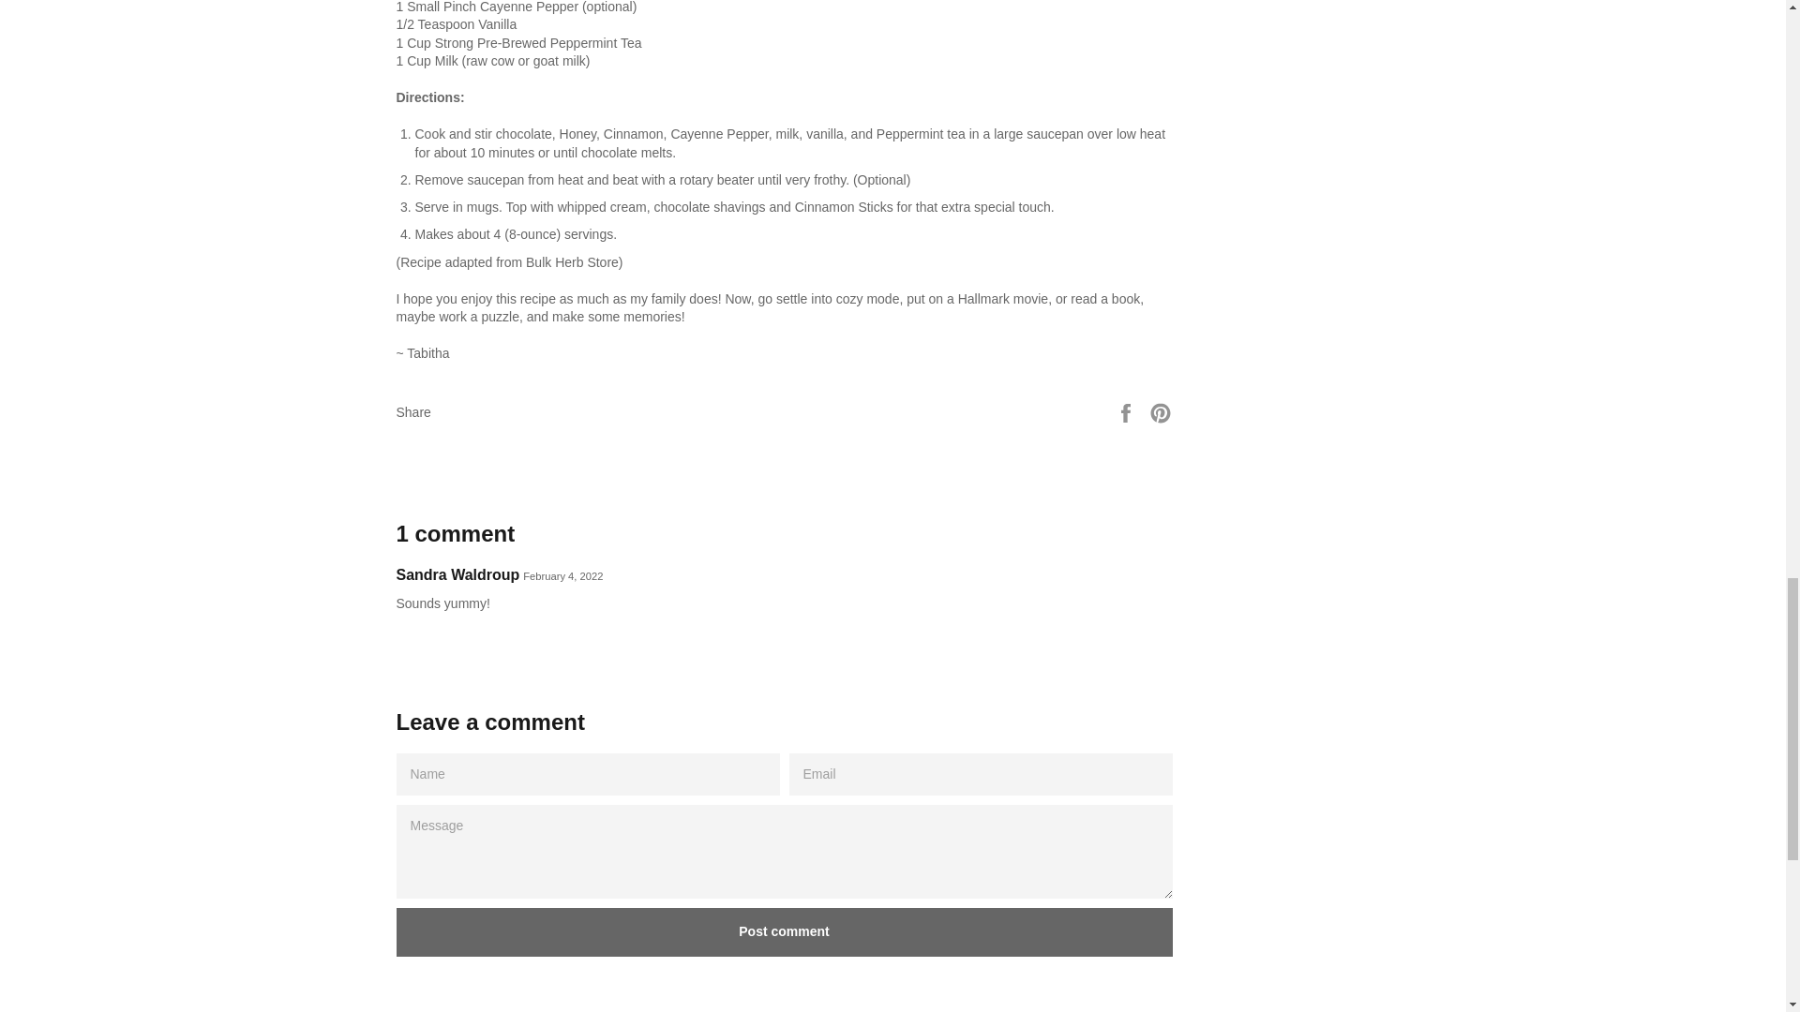 The width and height of the screenshot is (1800, 1012). What do you see at coordinates (1161, 410) in the screenshot?
I see `Pin on Pinterest` at bounding box center [1161, 410].